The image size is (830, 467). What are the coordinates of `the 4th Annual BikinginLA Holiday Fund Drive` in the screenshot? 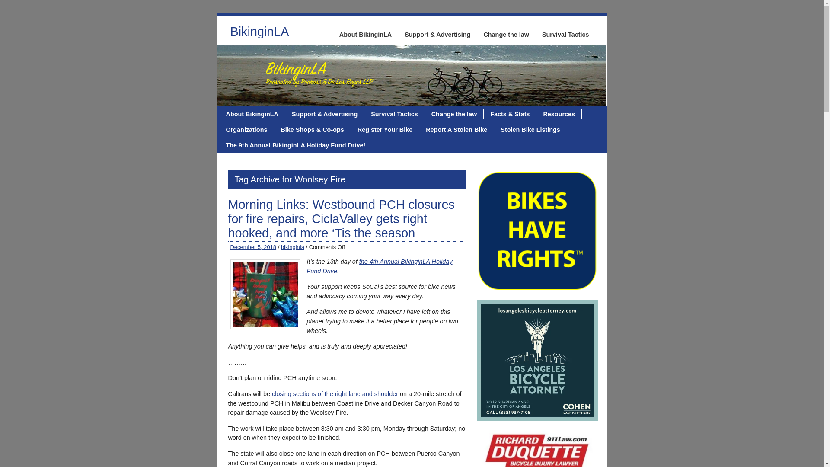 It's located at (380, 266).